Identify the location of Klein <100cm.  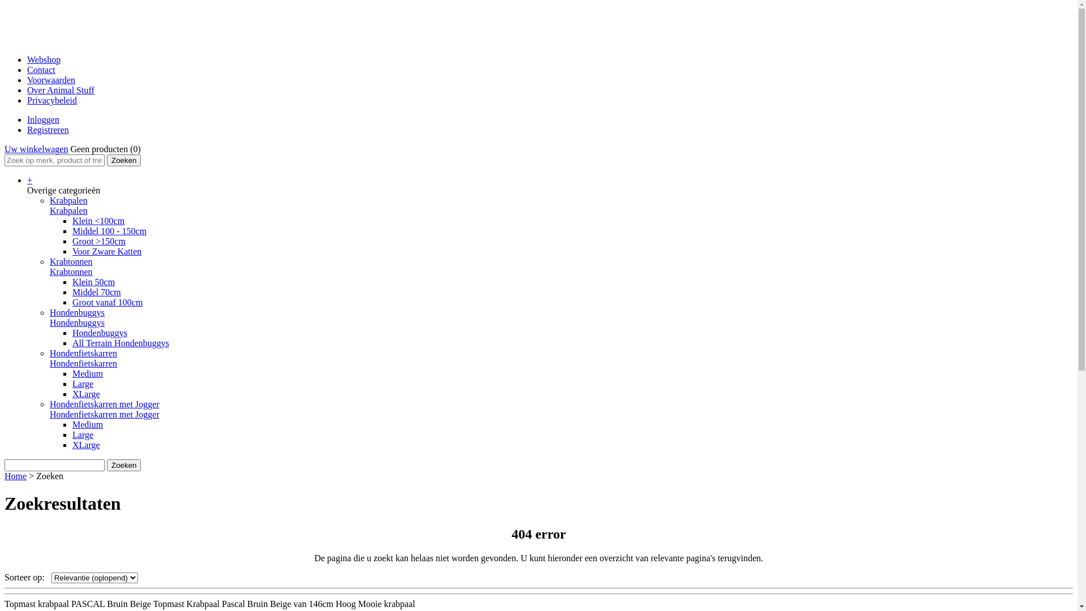
(98, 221).